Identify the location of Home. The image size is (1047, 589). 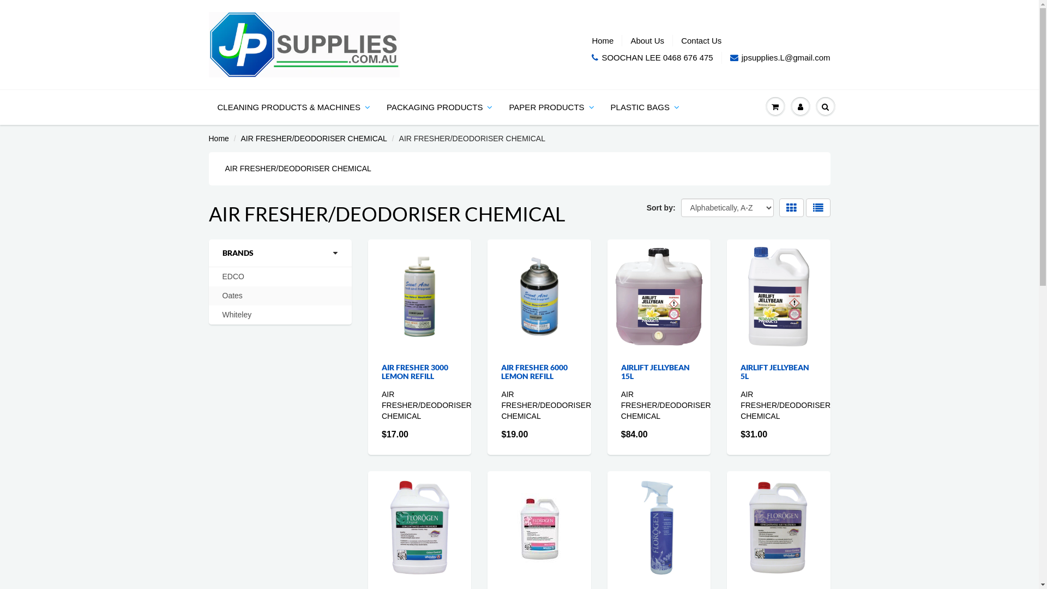
(218, 139).